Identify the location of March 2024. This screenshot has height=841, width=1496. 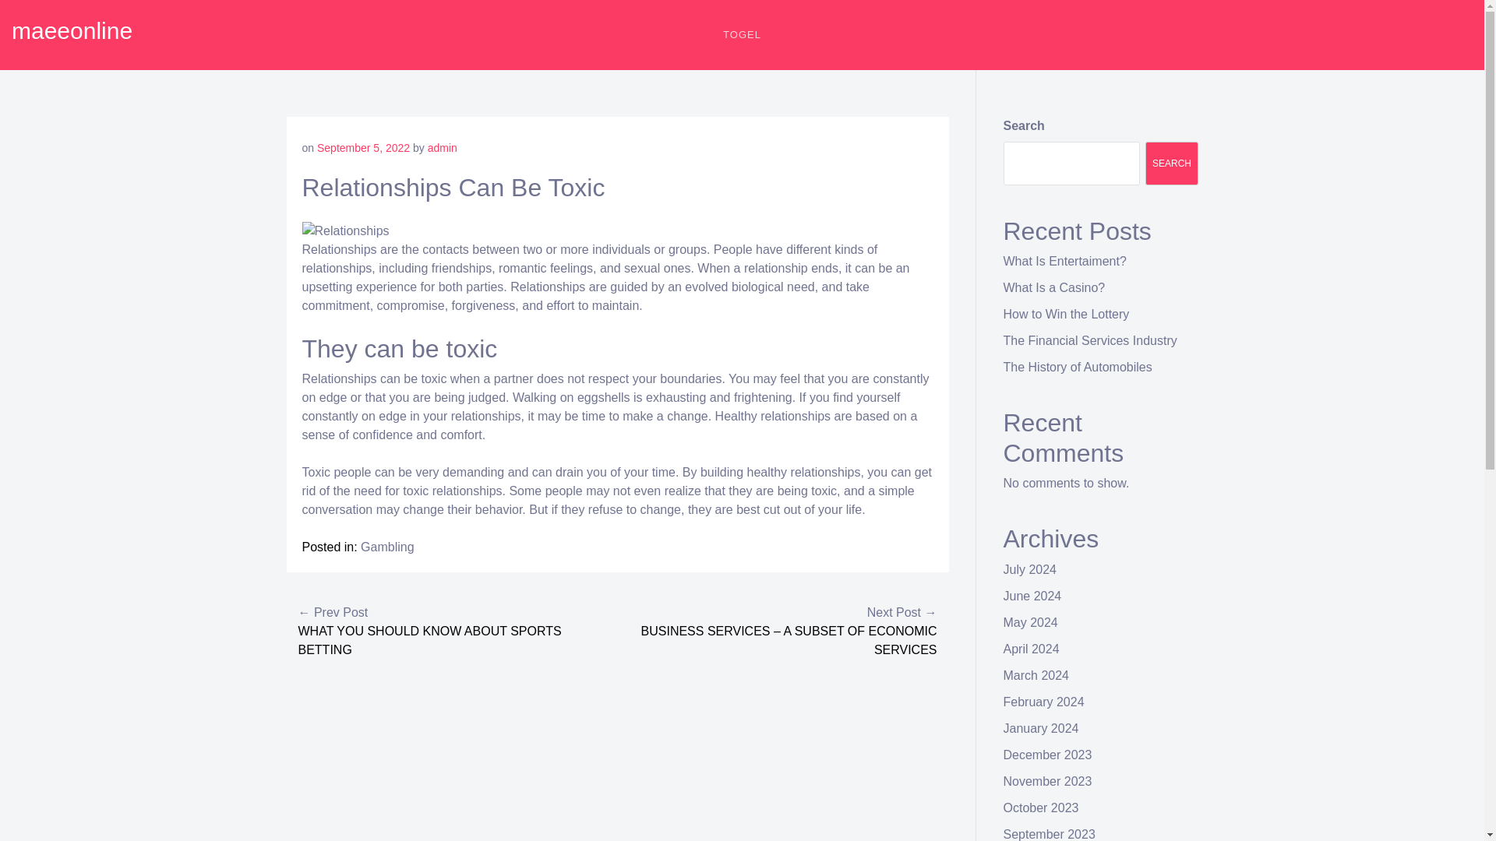
(1036, 674).